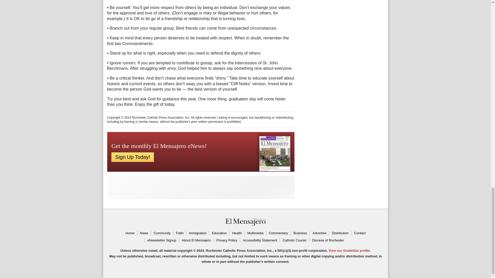 The image size is (495, 278). Describe the element at coordinates (319, 233) in the screenshot. I see `Advertise` at that location.